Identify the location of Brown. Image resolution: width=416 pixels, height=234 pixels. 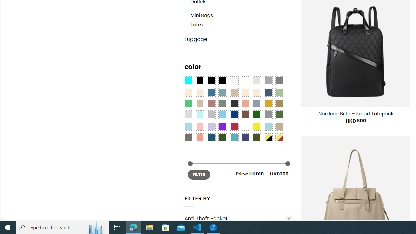
(245, 115).